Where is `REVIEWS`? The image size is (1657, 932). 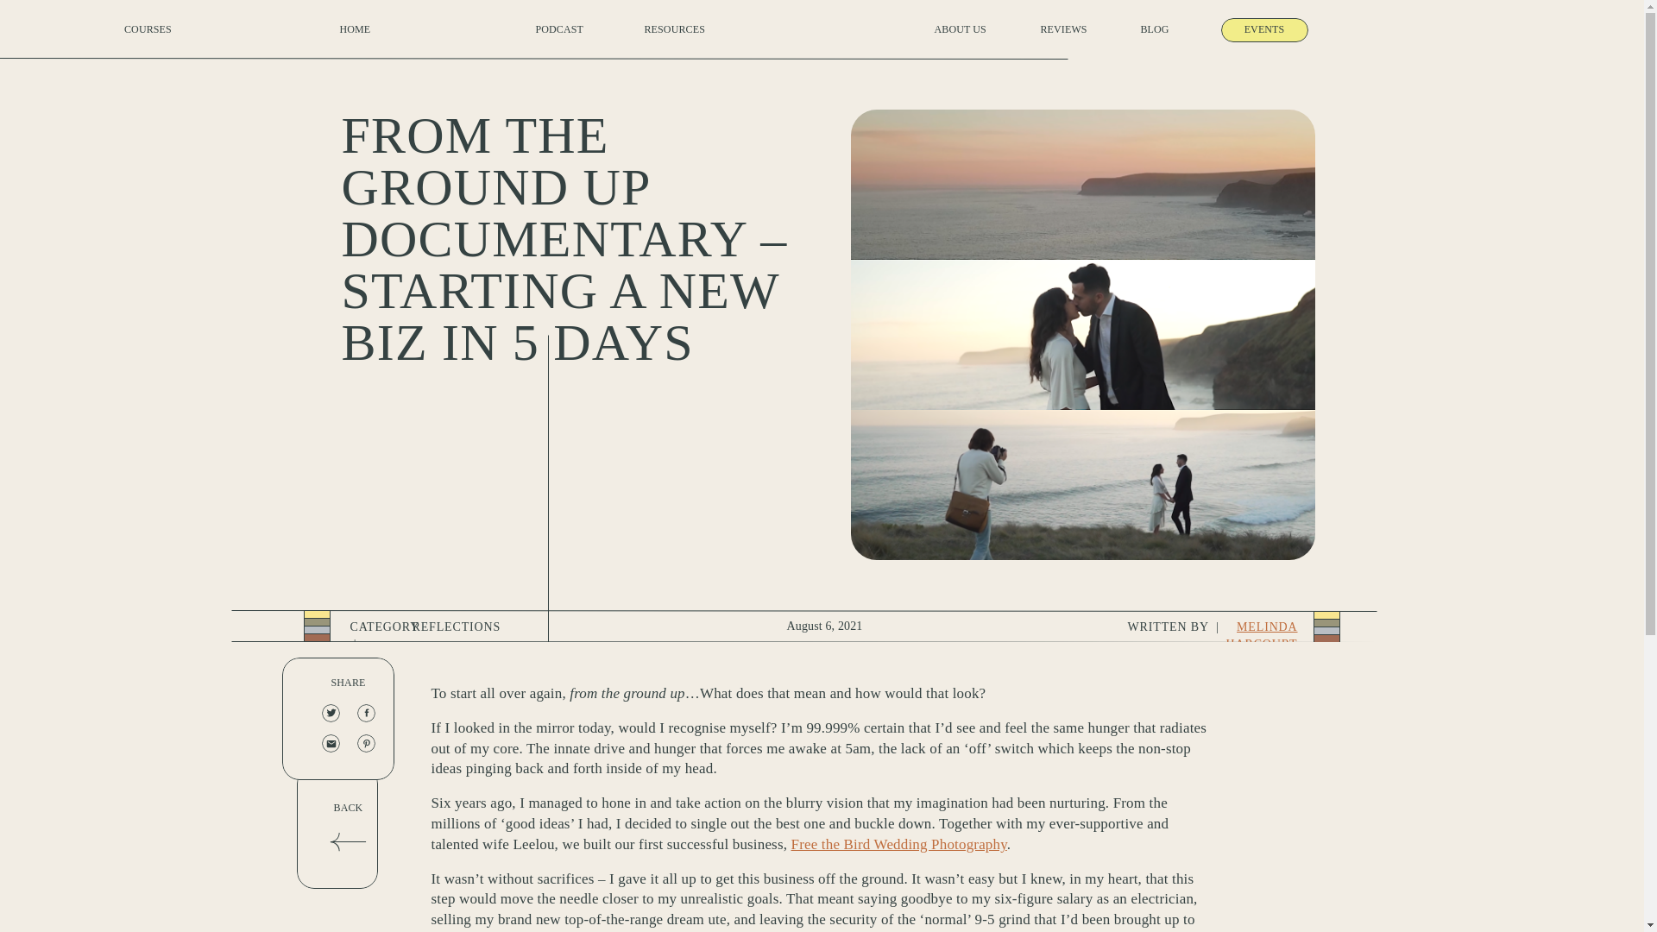 REVIEWS is located at coordinates (1066, 42).